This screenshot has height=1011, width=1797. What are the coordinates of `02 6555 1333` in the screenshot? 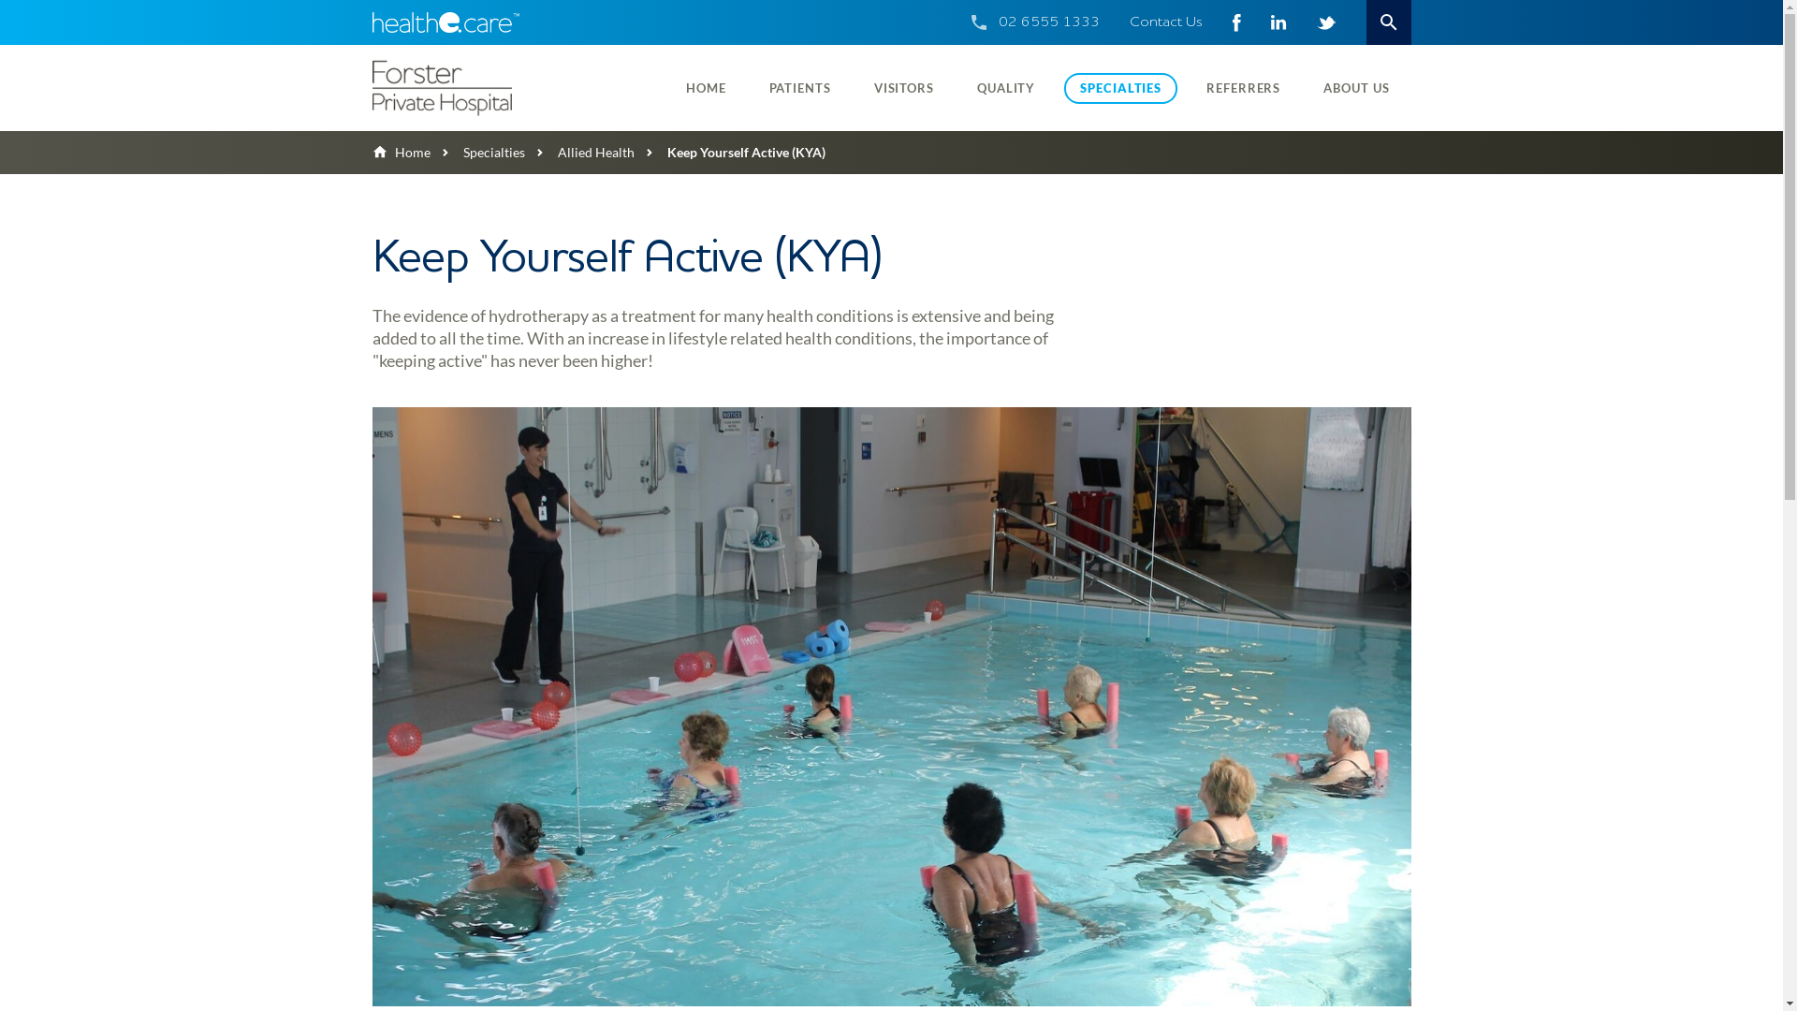 It's located at (1048, 22).